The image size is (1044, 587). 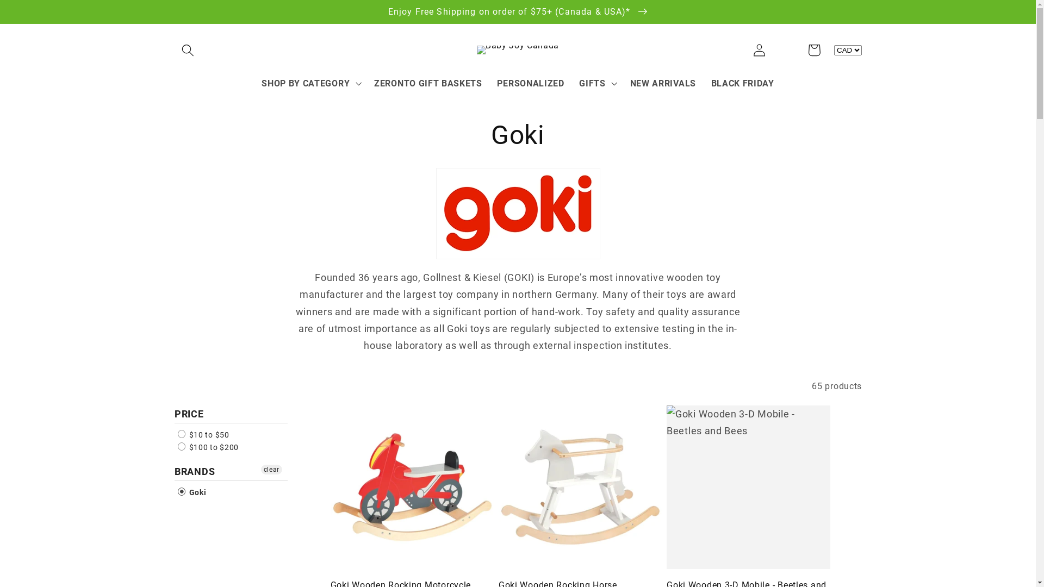 What do you see at coordinates (203, 435) in the screenshot?
I see `$10 to $50` at bounding box center [203, 435].